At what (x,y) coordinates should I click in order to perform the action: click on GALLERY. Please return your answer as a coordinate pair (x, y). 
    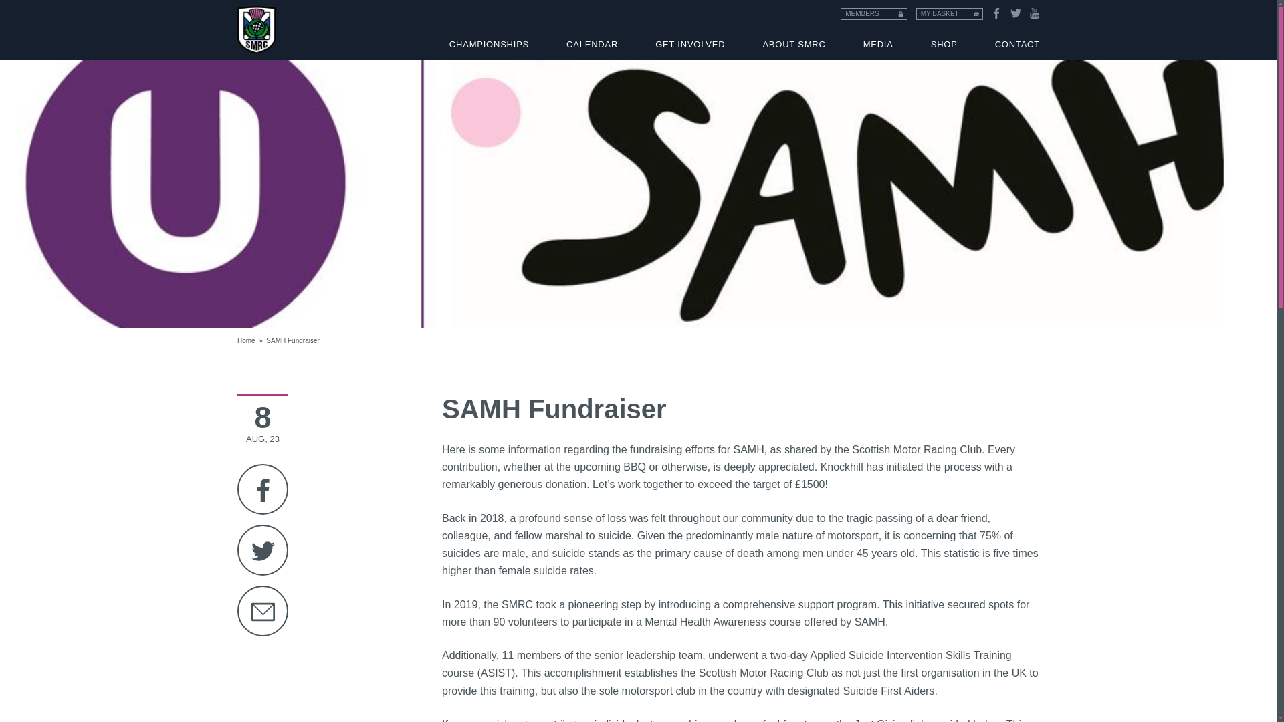
    Looking at the image, I should click on (920, 20).